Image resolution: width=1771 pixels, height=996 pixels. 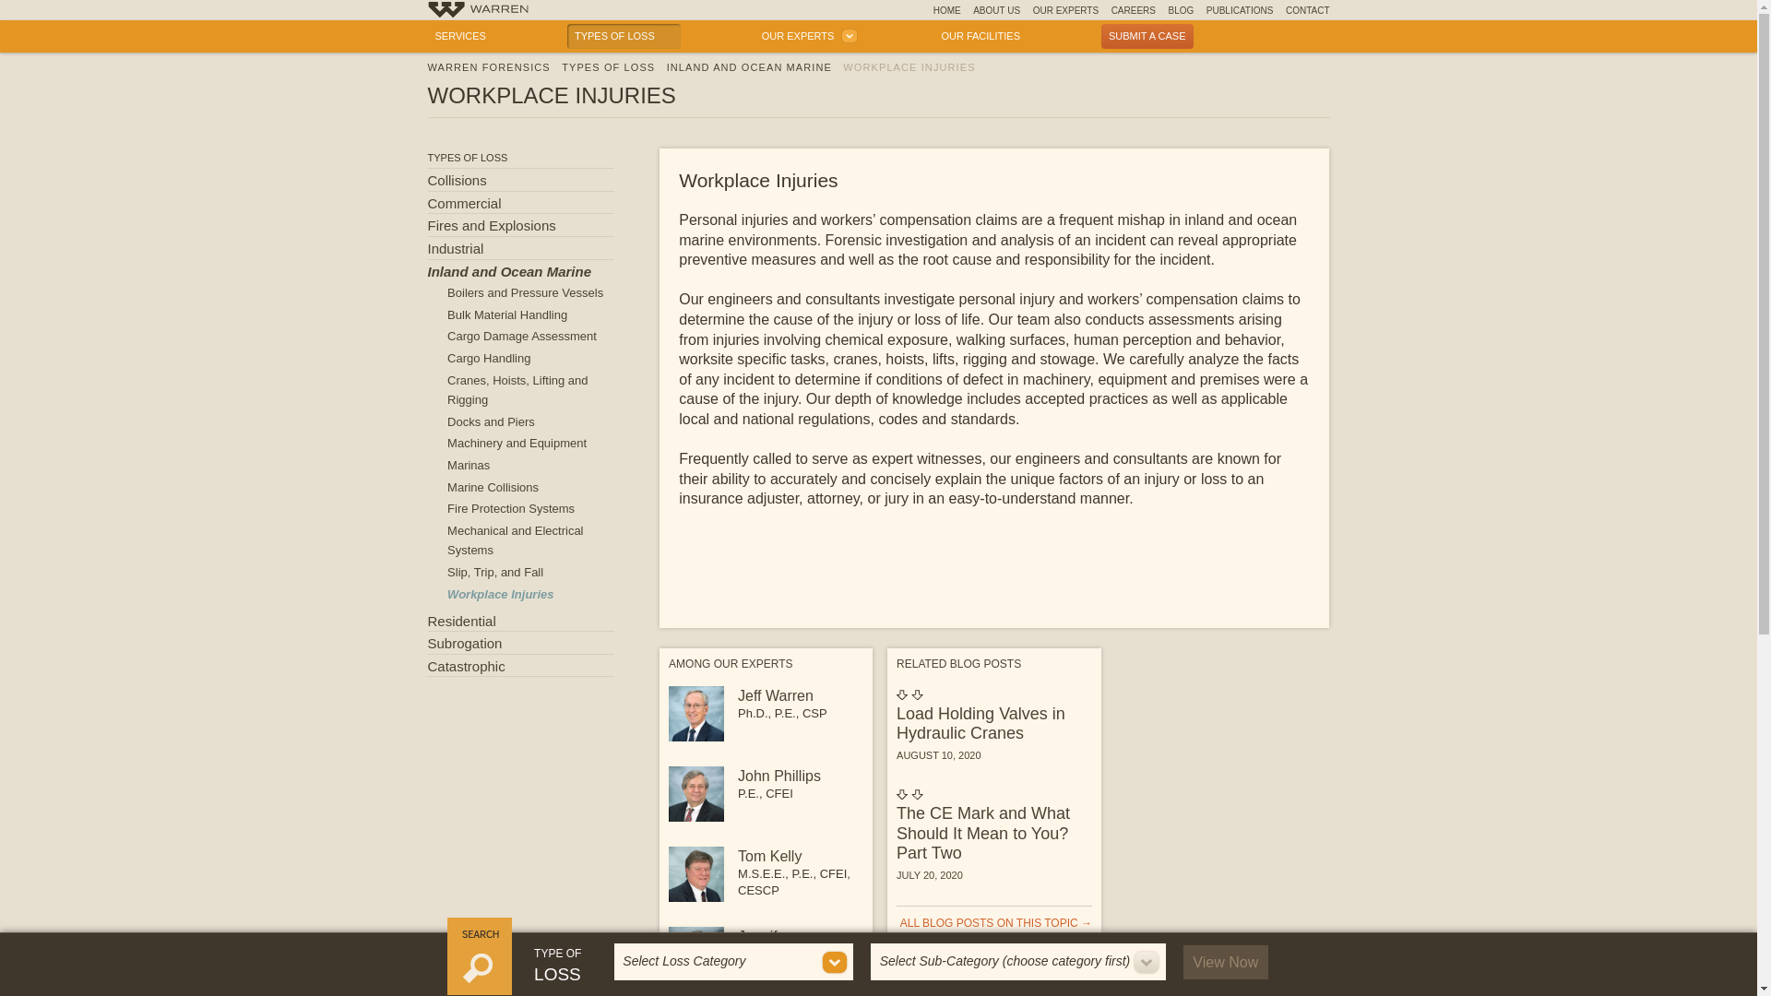 I want to click on ABOUT US, so click(x=996, y=9).